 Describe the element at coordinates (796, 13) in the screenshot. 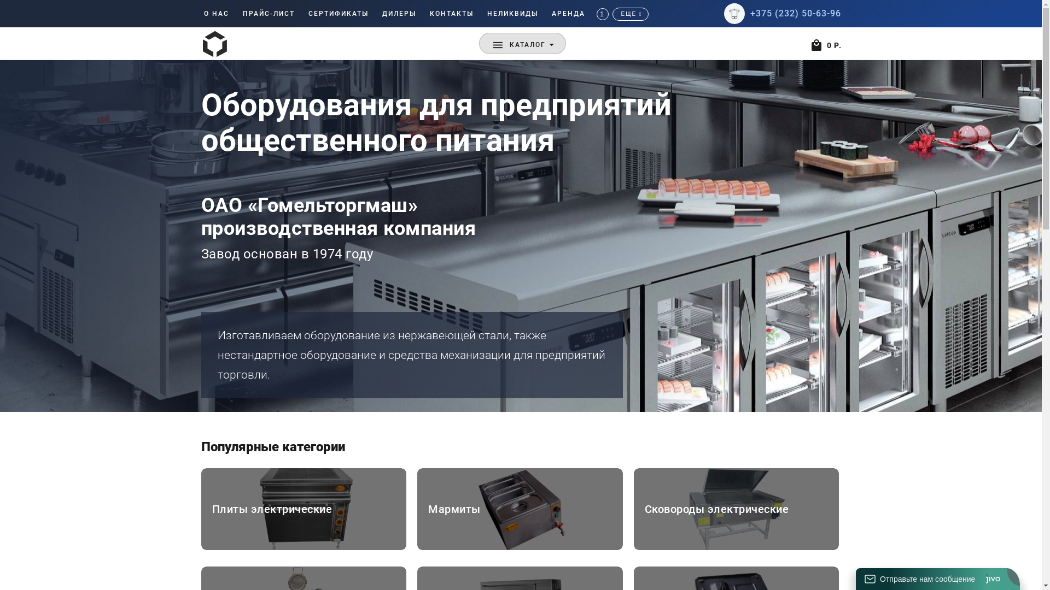

I see `+375 (232) 50-63-96` at that location.